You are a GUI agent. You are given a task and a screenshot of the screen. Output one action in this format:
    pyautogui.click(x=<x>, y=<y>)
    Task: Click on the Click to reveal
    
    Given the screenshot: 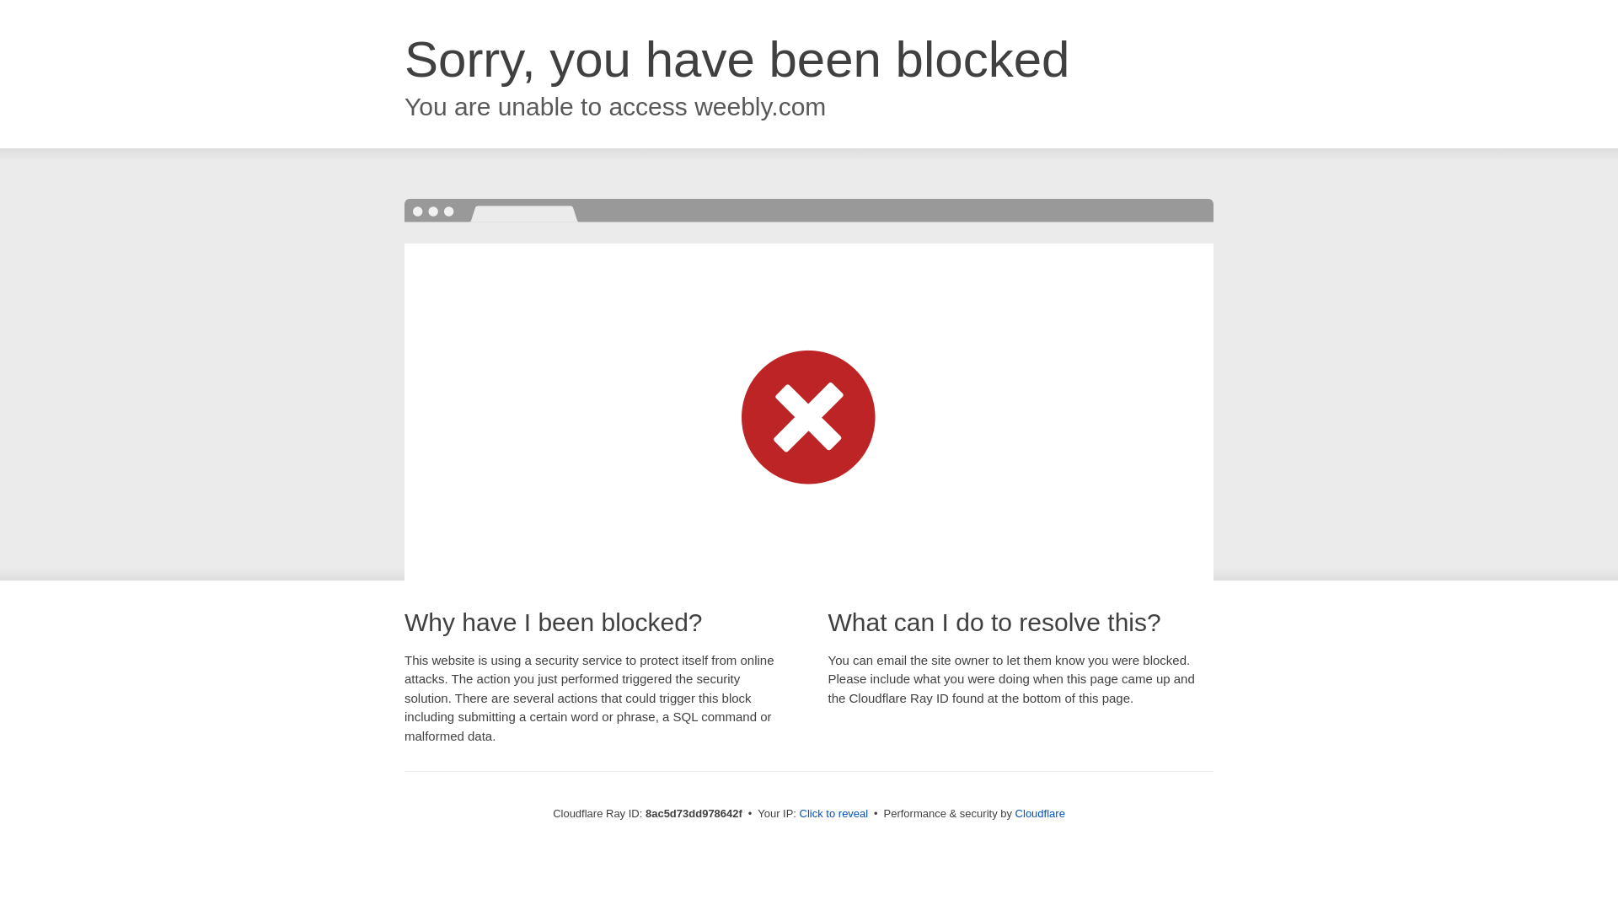 What is the action you would take?
    pyautogui.click(x=834, y=814)
    